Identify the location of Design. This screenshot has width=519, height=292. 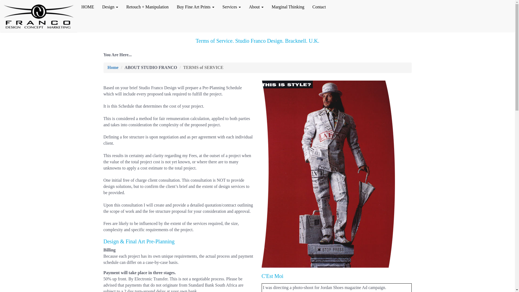
(110, 7).